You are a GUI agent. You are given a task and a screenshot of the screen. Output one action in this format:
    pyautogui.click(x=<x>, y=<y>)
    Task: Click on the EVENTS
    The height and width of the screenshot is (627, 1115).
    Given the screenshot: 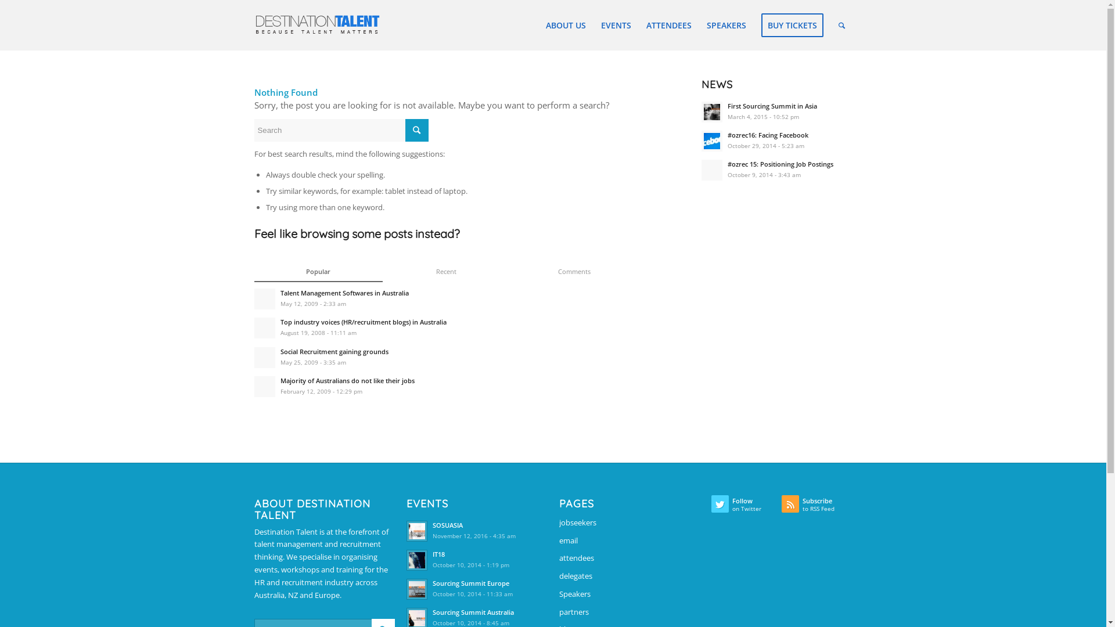 What is the action you would take?
    pyautogui.click(x=616, y=26)
    